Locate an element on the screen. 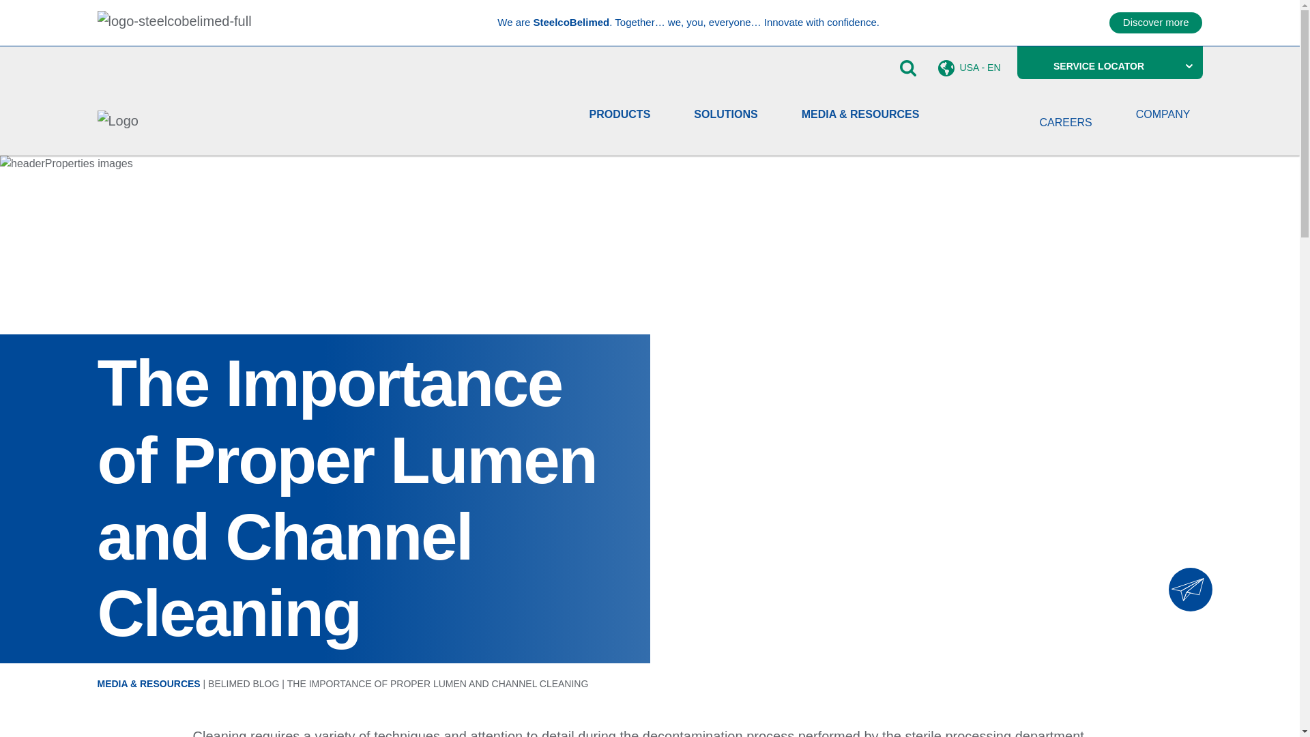 This screenshot has height=737, width=1310. Discover more is located at coordinates (1156, 23).